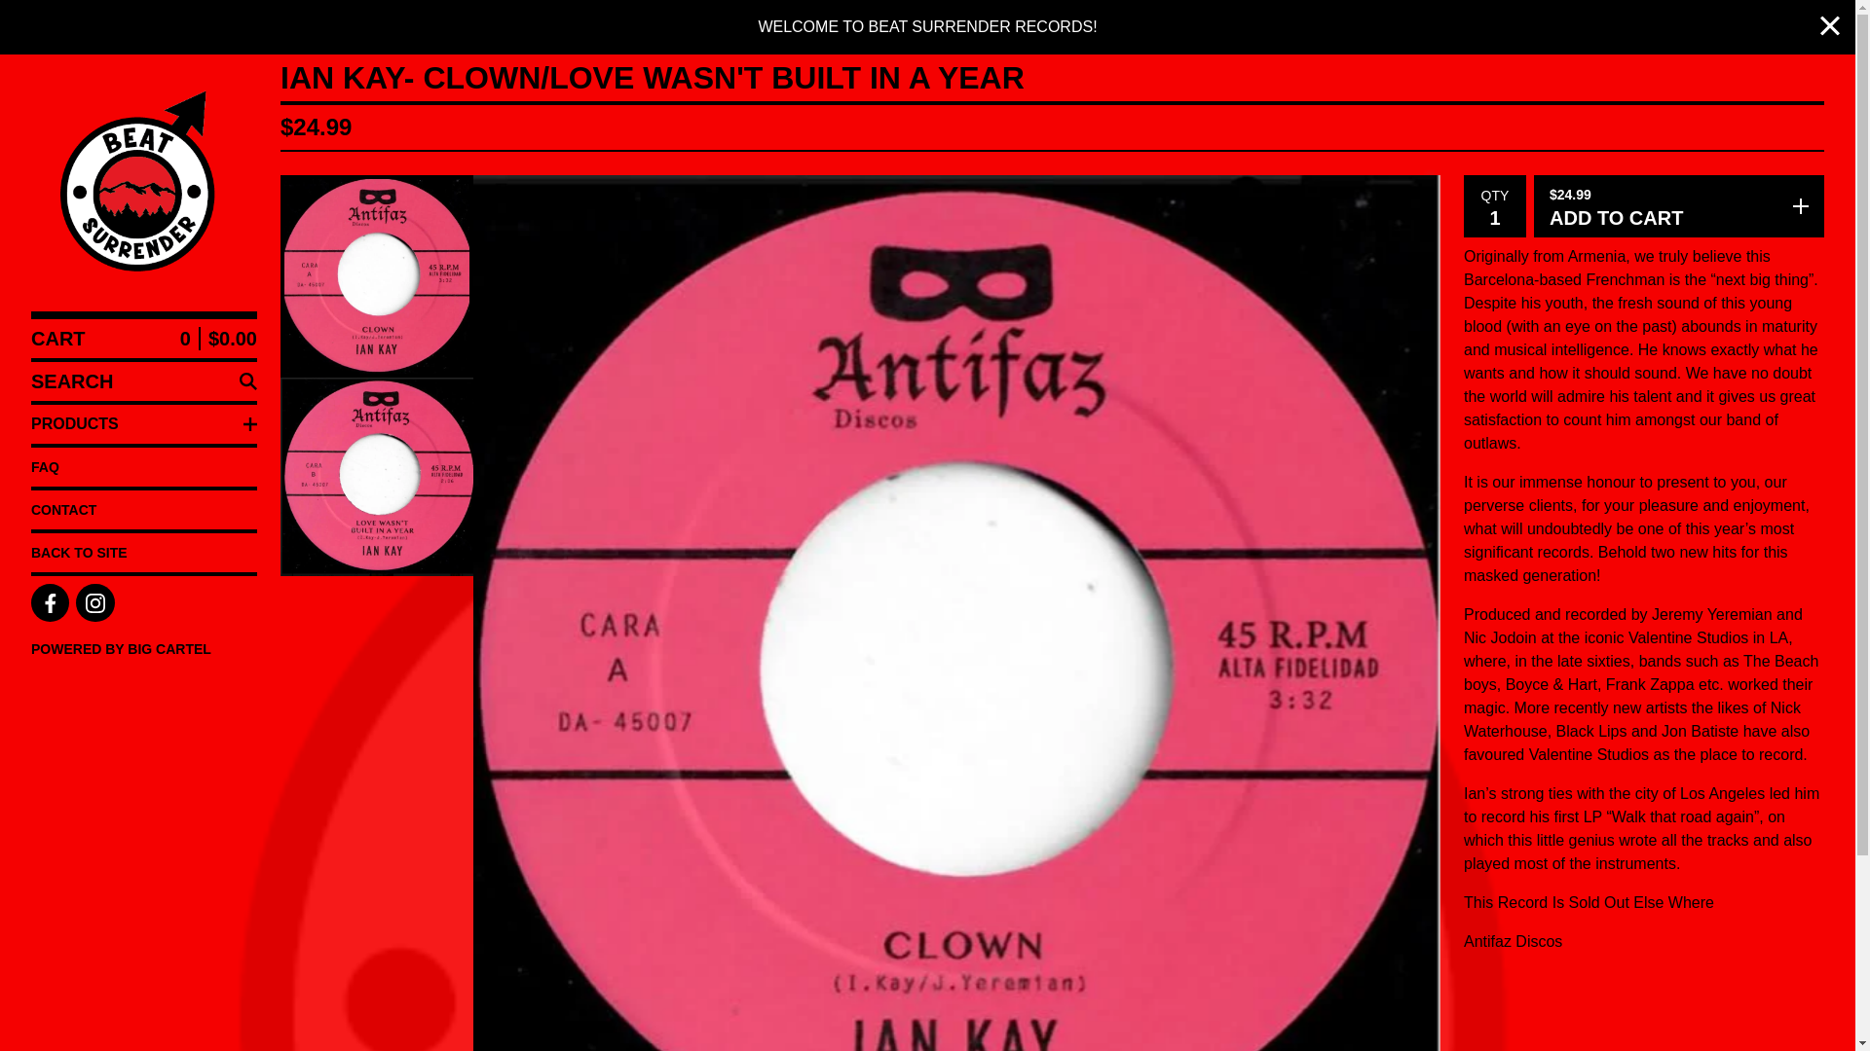  Describe the element at coordinates (144, 339) in the screenshot. I see `View cart` at that location.